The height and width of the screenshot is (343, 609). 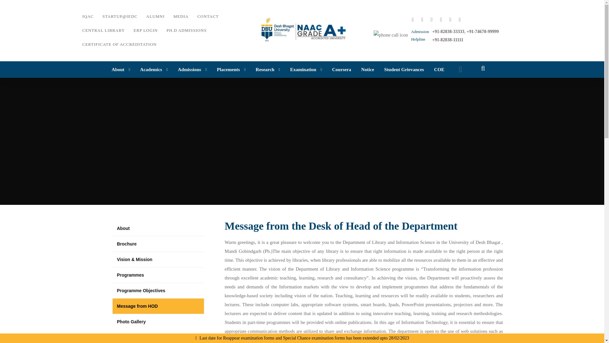 What do you see at coordinates (145, 30) in the screenshot?
I see `ERP LOGIN` at bounding box center [145, 30].